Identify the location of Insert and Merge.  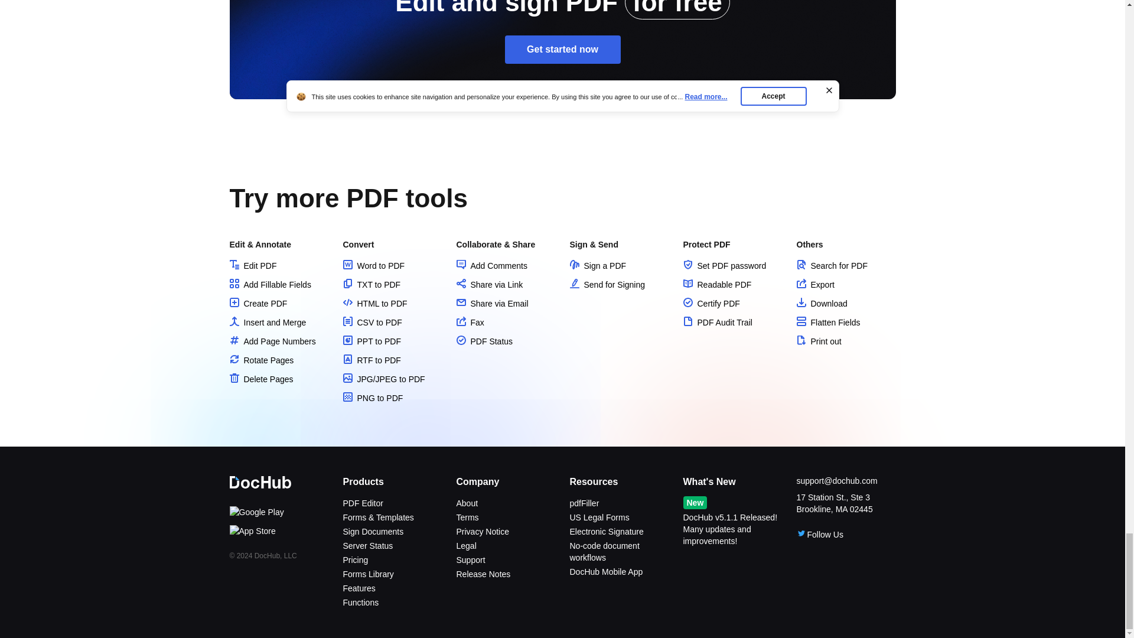
(267, 323).